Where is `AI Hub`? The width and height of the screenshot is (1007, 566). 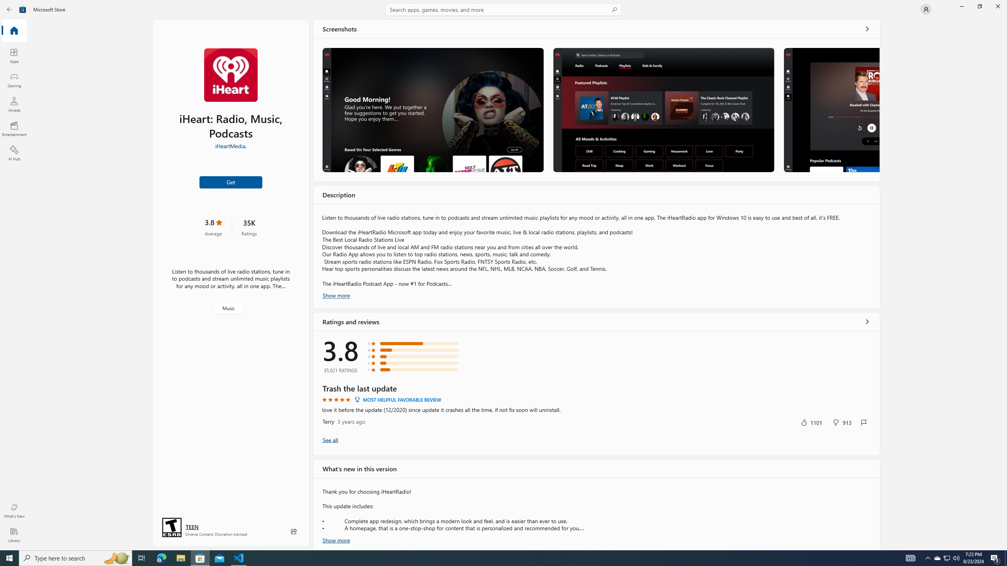 AI Hub is located at coordinates (14, 153).